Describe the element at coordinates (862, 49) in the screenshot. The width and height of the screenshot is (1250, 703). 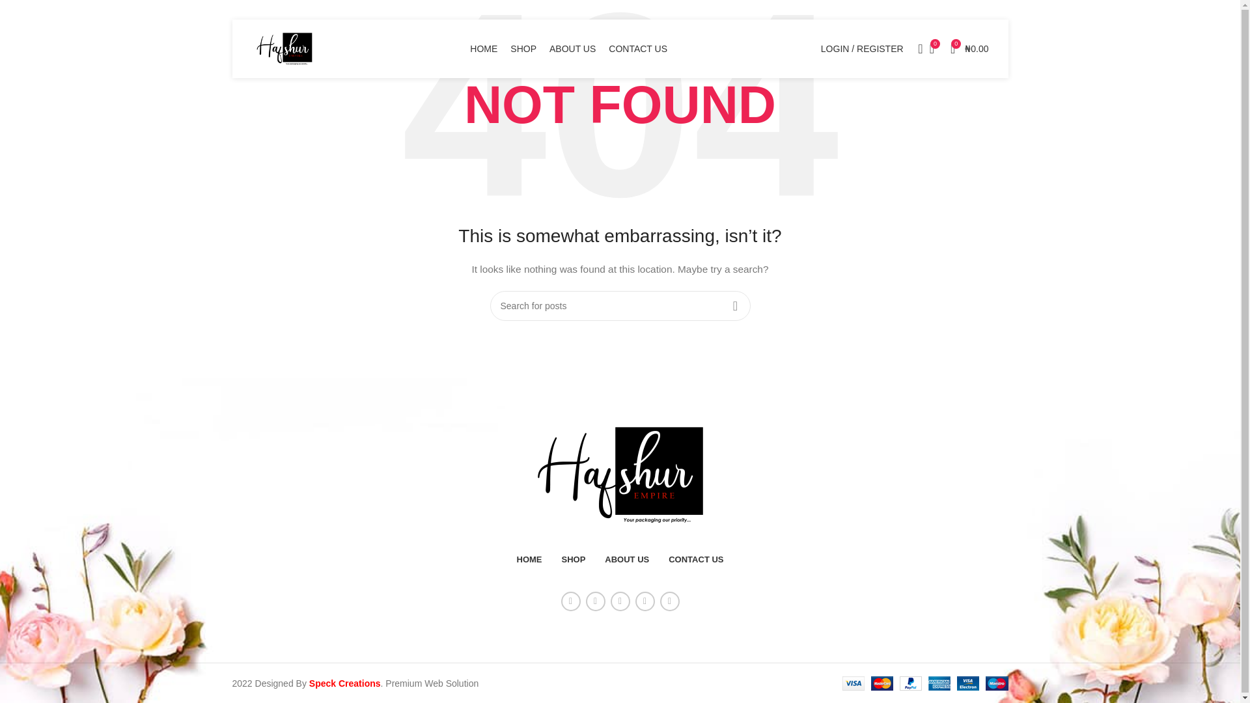
I see `My account` at that location.